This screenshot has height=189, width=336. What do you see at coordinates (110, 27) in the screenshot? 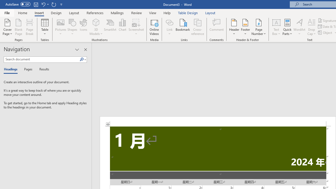
I see `SmartArt...` at bounding box center [110, 27].